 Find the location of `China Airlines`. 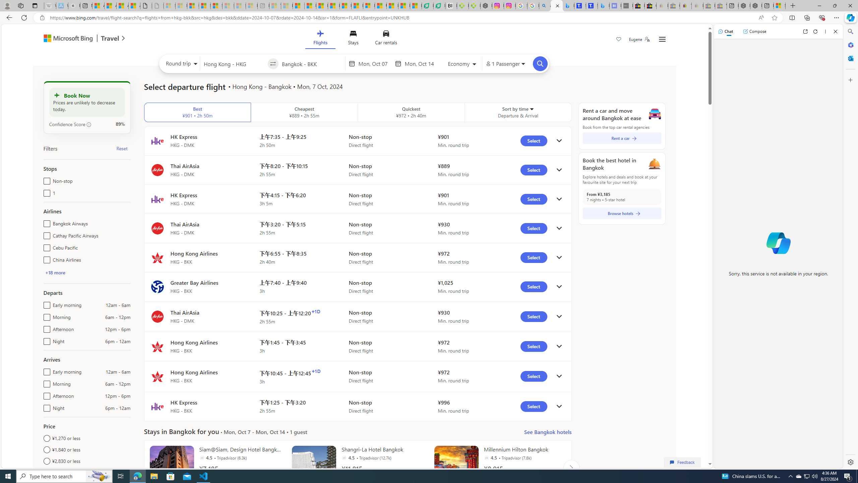

China Airlines is located at coordinates (46, 258).